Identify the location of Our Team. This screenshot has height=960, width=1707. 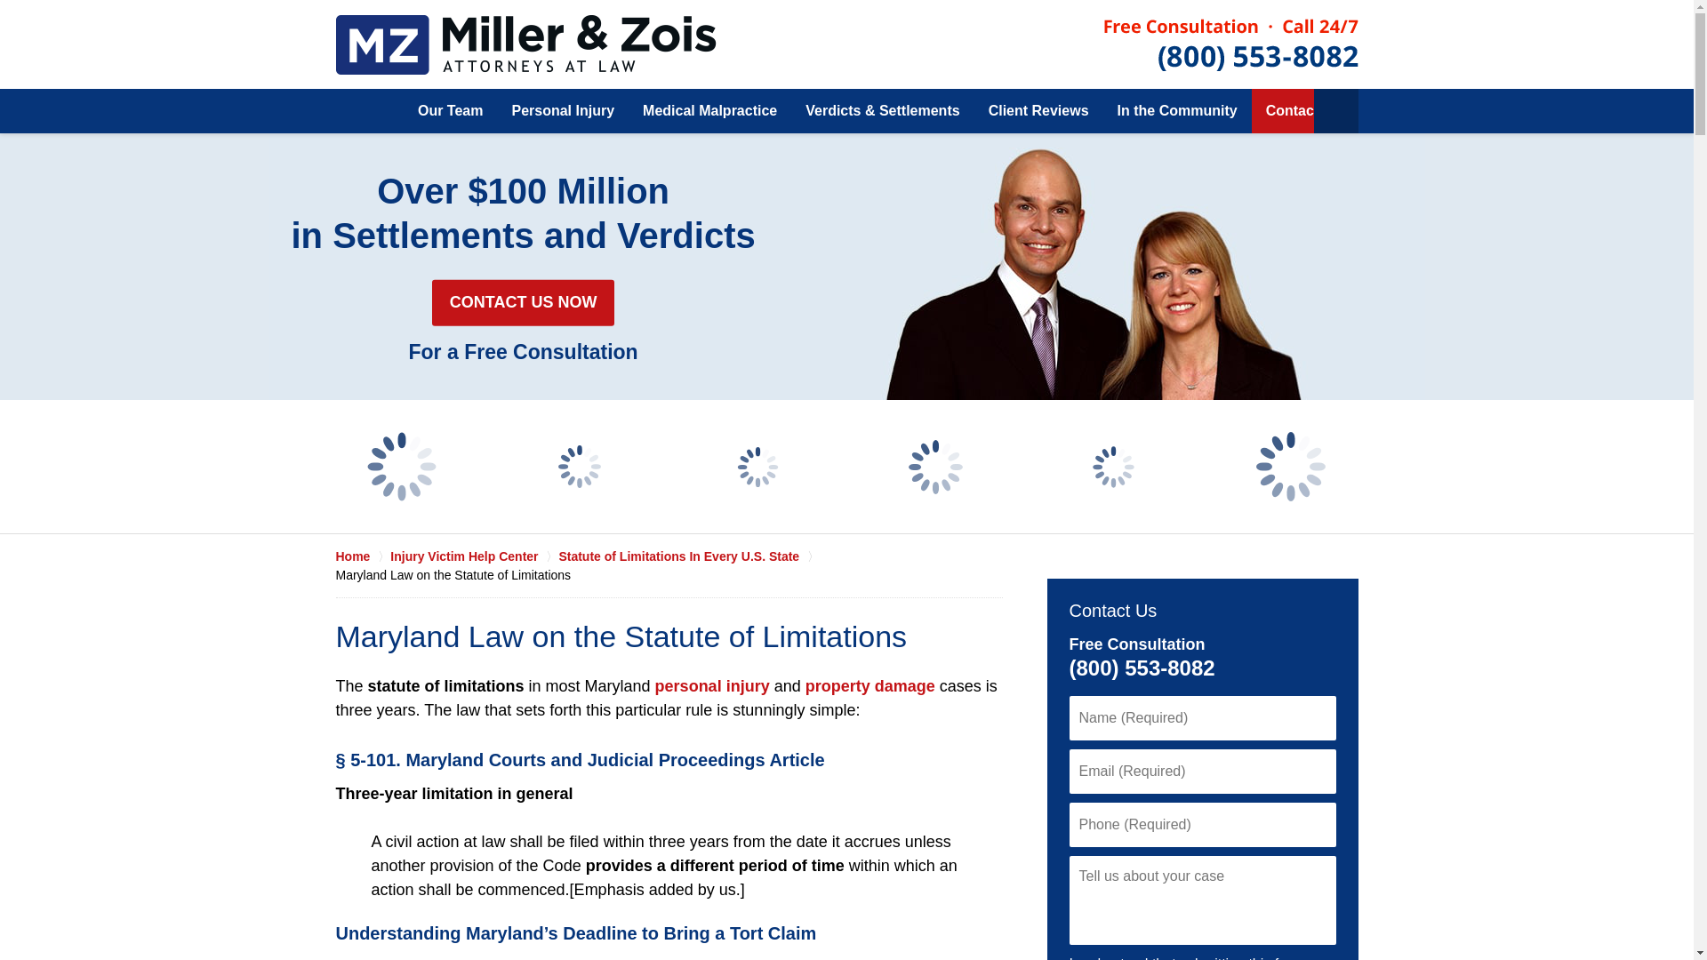
(450, 111).